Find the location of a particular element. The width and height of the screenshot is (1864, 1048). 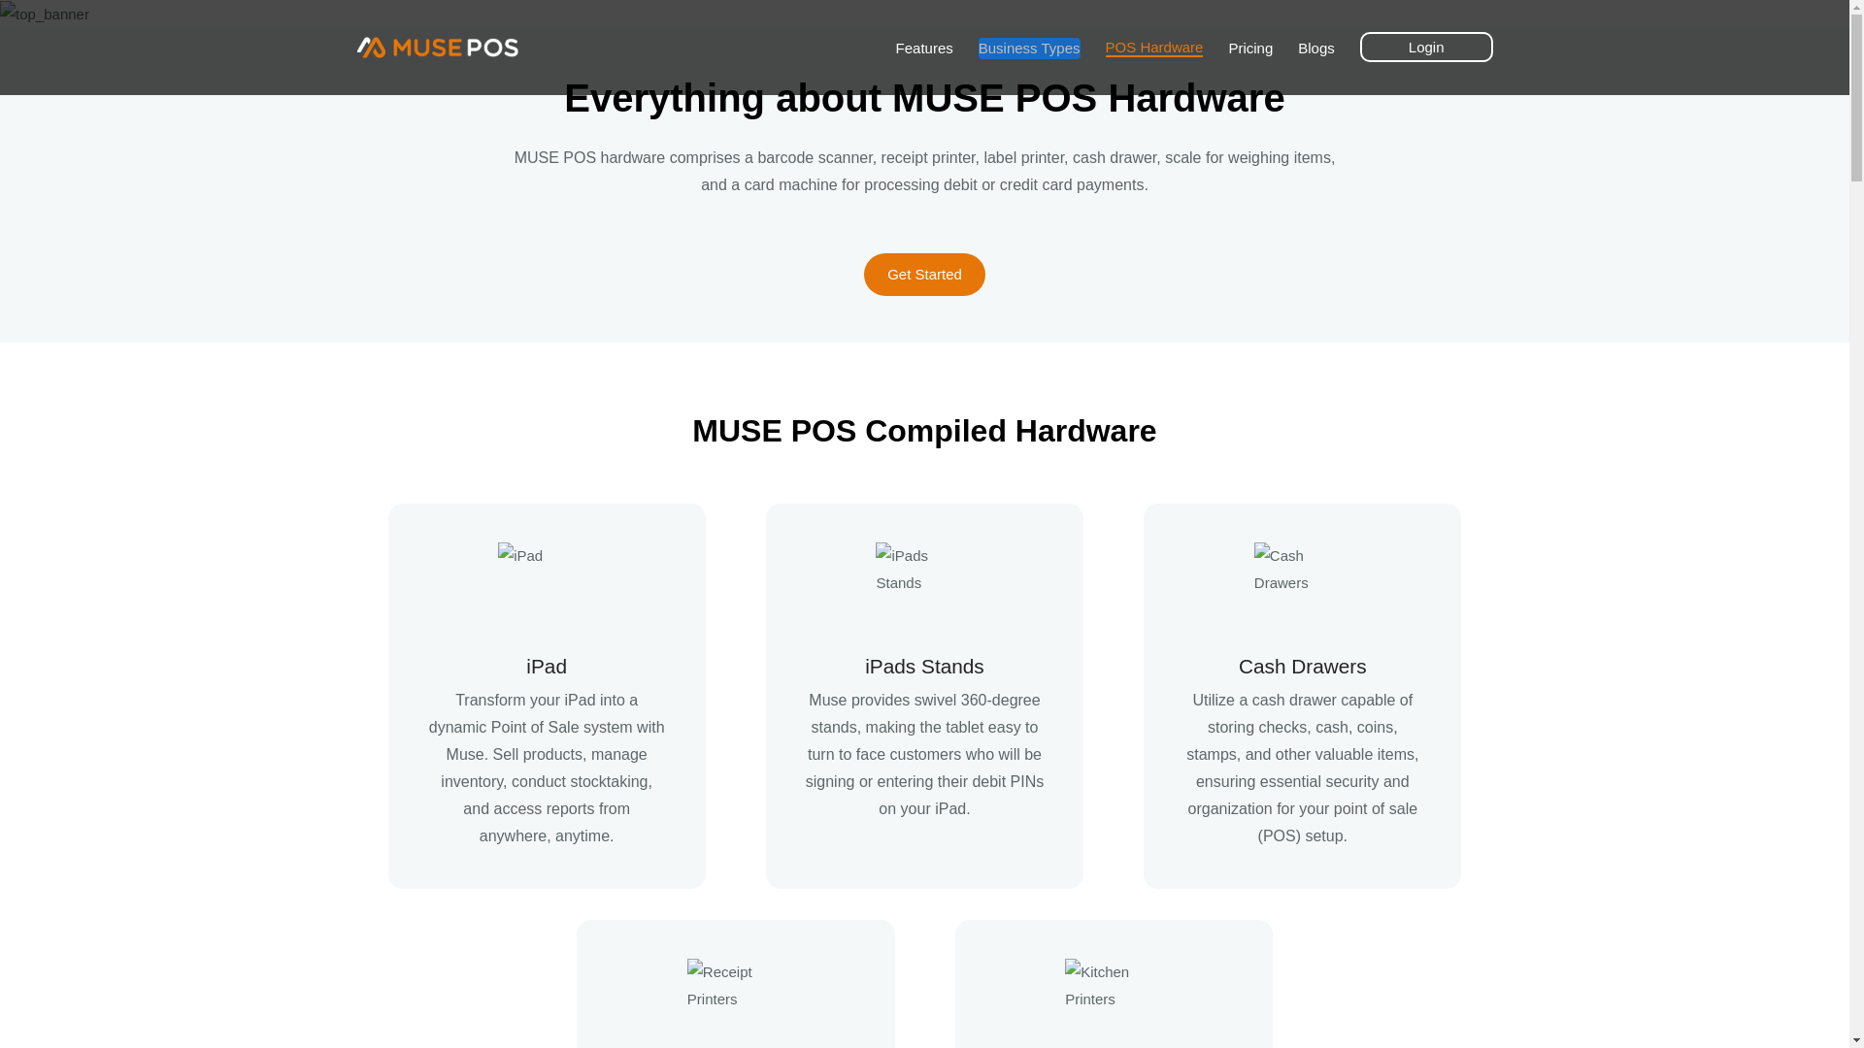

Login is located at coordinates (924, 274).